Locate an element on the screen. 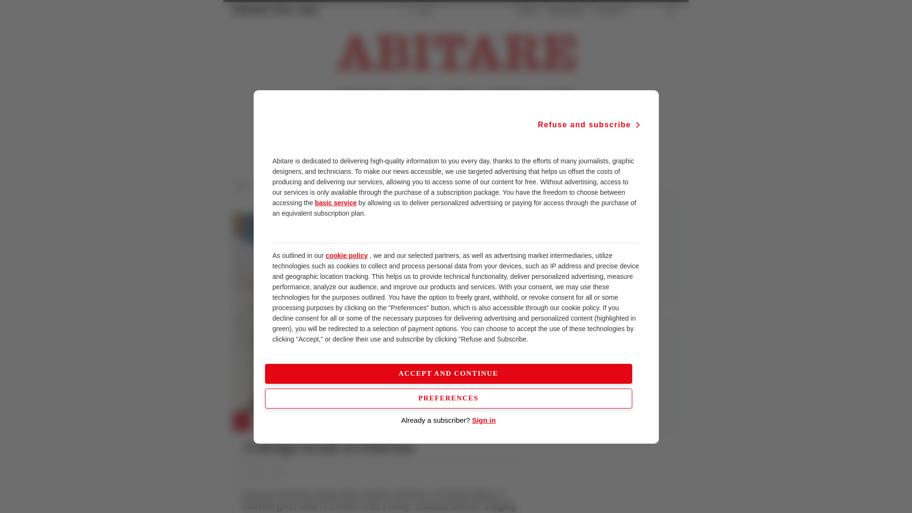 The height and width of the screenshot is (513, 912). CONTACT is located at coordinates (609, 11).